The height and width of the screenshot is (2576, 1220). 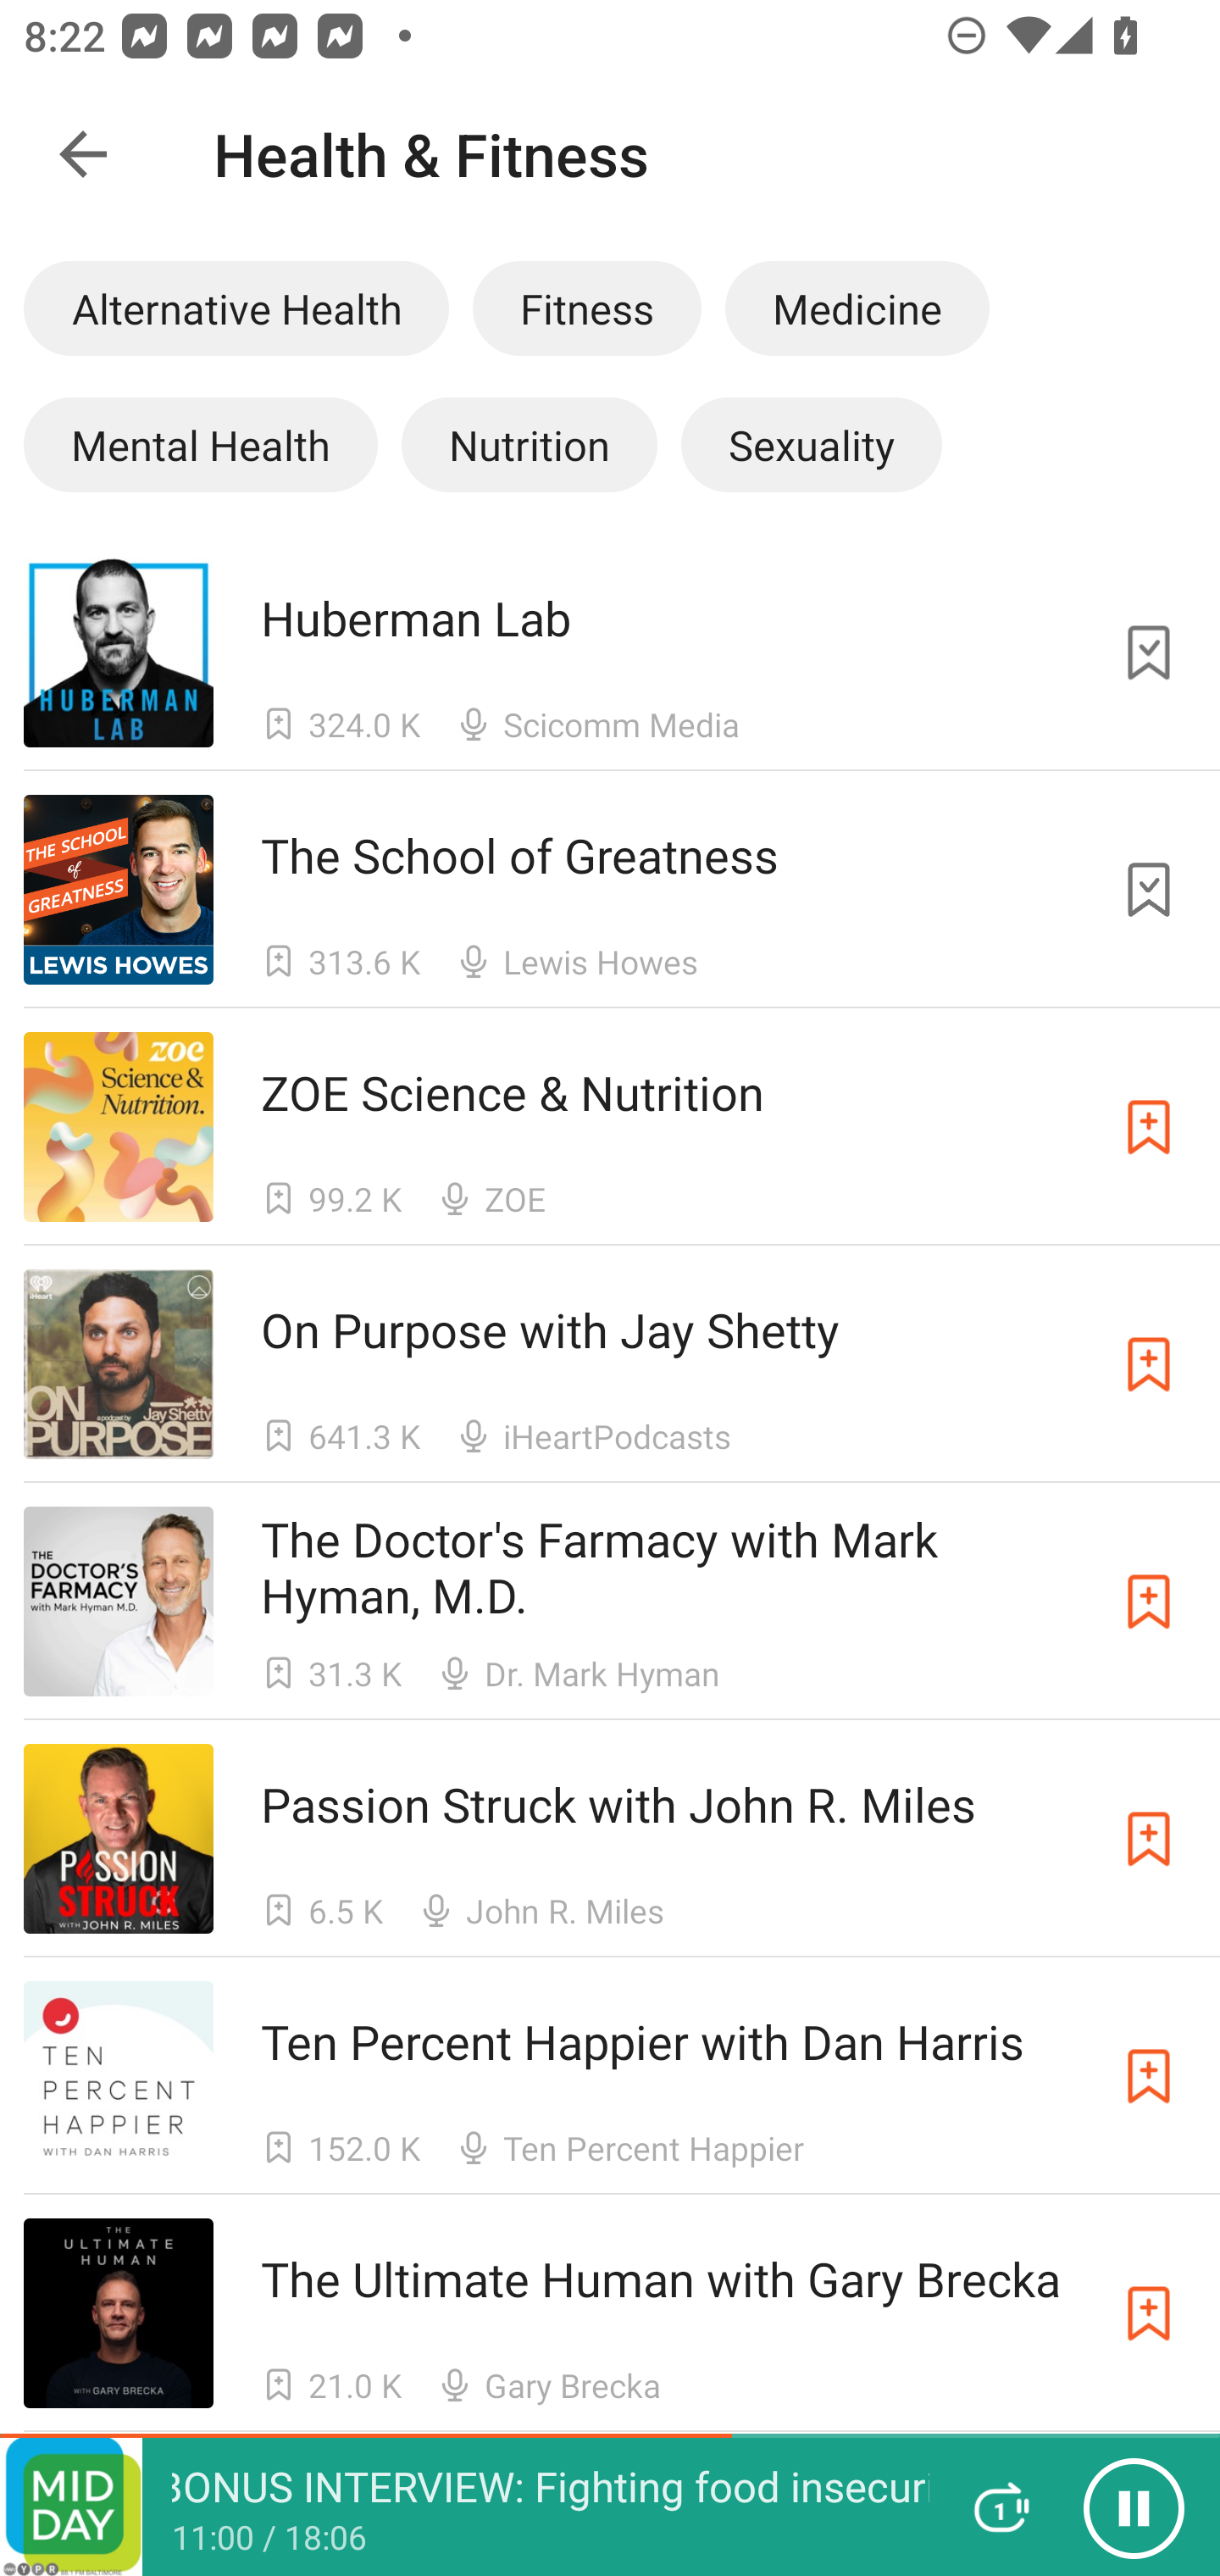 What do you see at coordinates (1149, 651) in the screenshot?
I see `Unsubscribe` at bounding box center [1149, 651].